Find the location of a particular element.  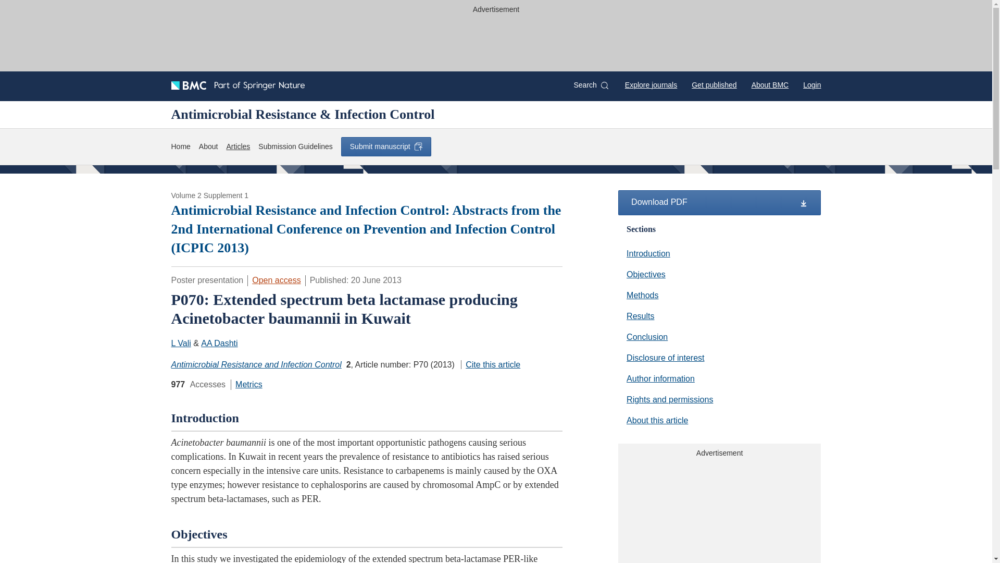

Submit manuscript is located at coordinates (385, 146).